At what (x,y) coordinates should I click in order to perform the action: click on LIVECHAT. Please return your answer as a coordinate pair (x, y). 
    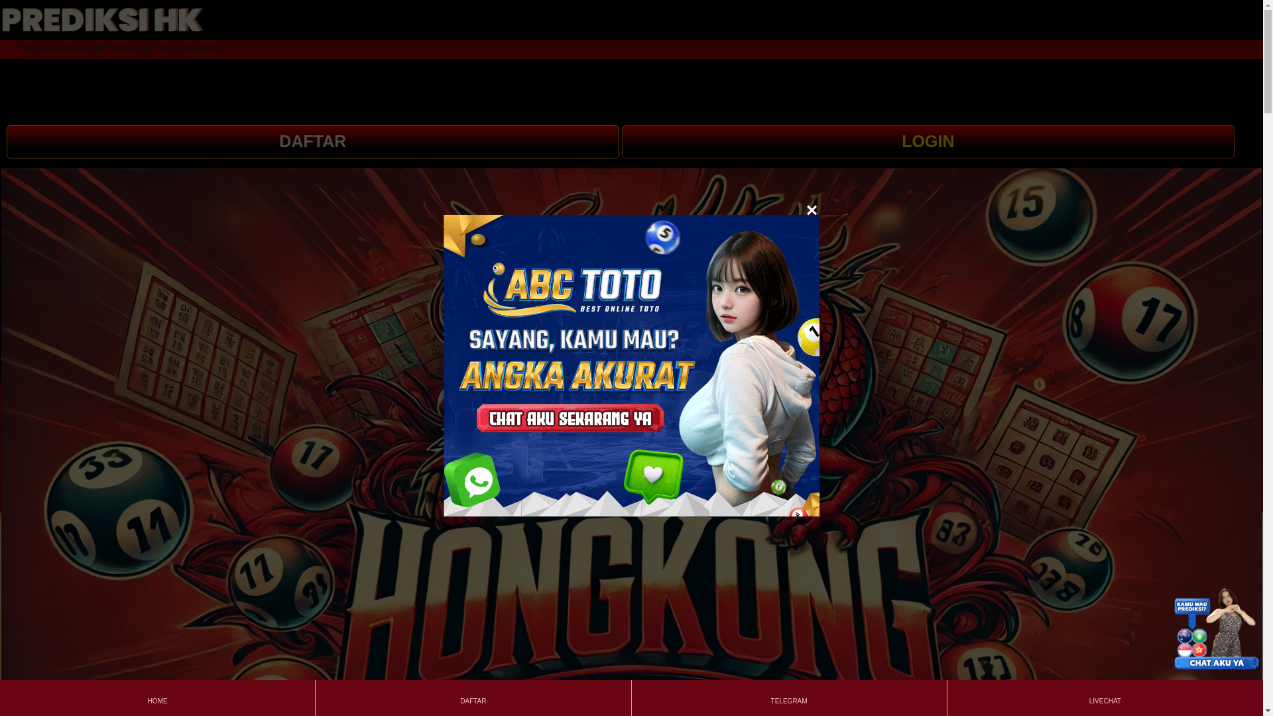
    Looking at the image, I should click on (1105, 697).